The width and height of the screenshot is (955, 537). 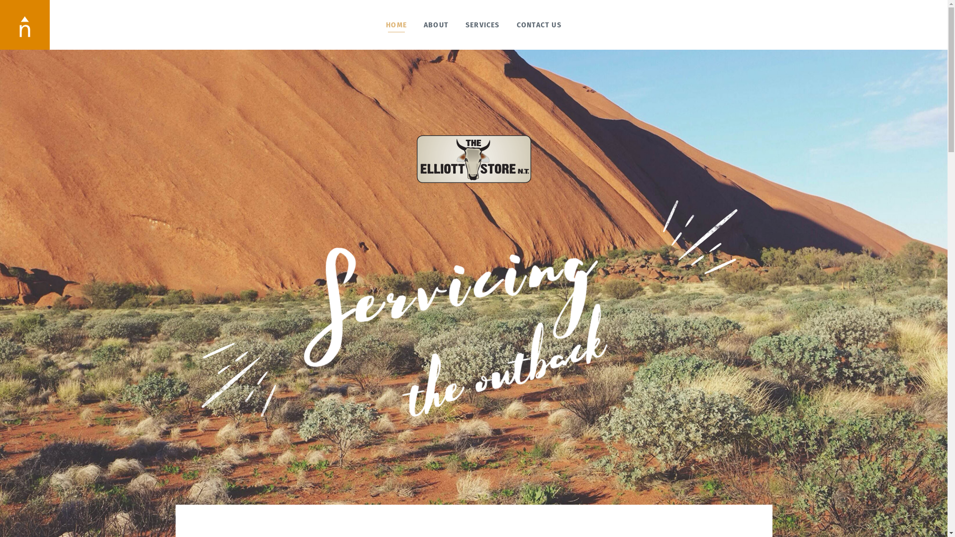 I want to click on ABOUT, so click(x=436, y=25).